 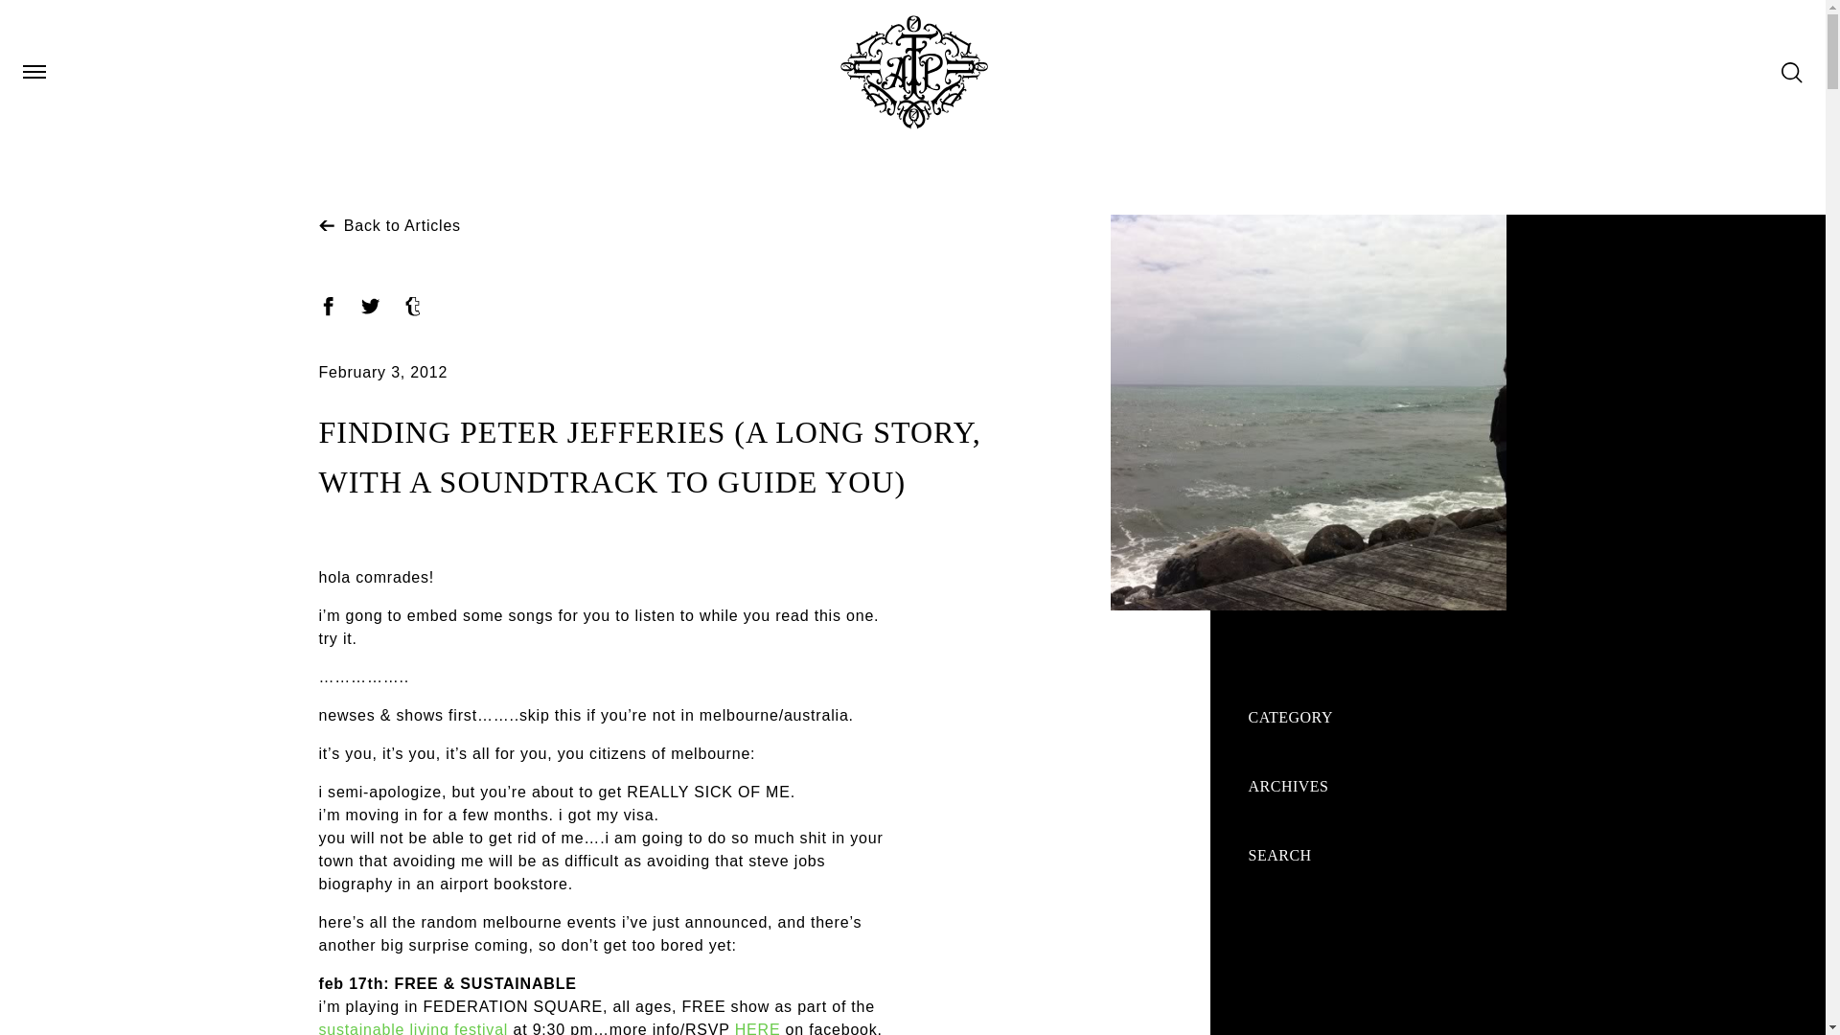 I want to click on Back to Articles, so click(x=389, y=225).